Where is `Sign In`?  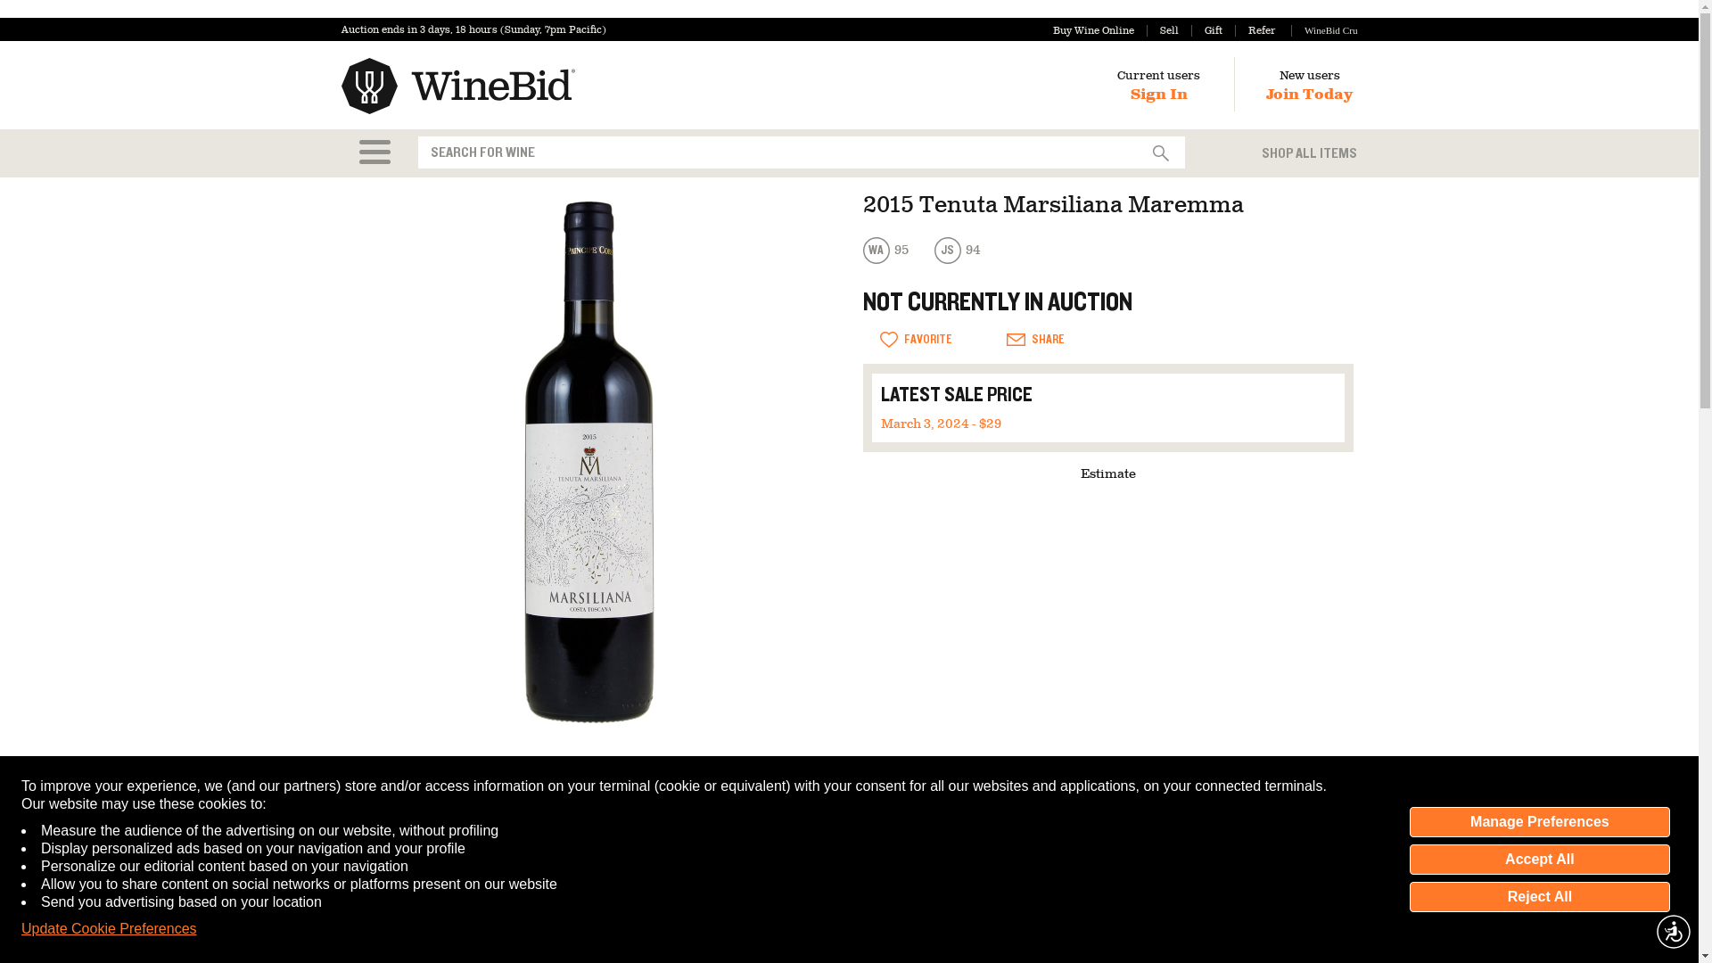 Sign In is located at coordinates (1159, 95).